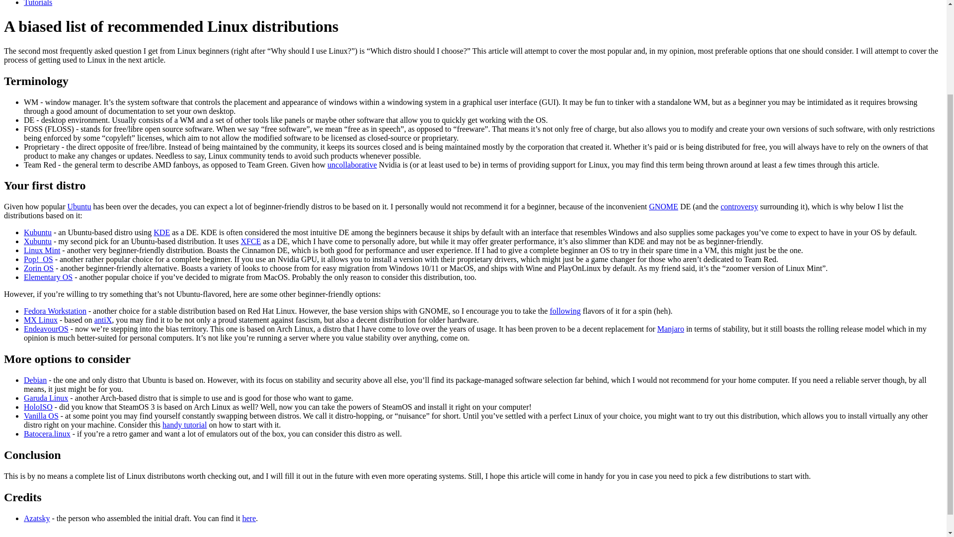 The image size is (954, 537). I want to click on Linux Mint, so click(42, 250).